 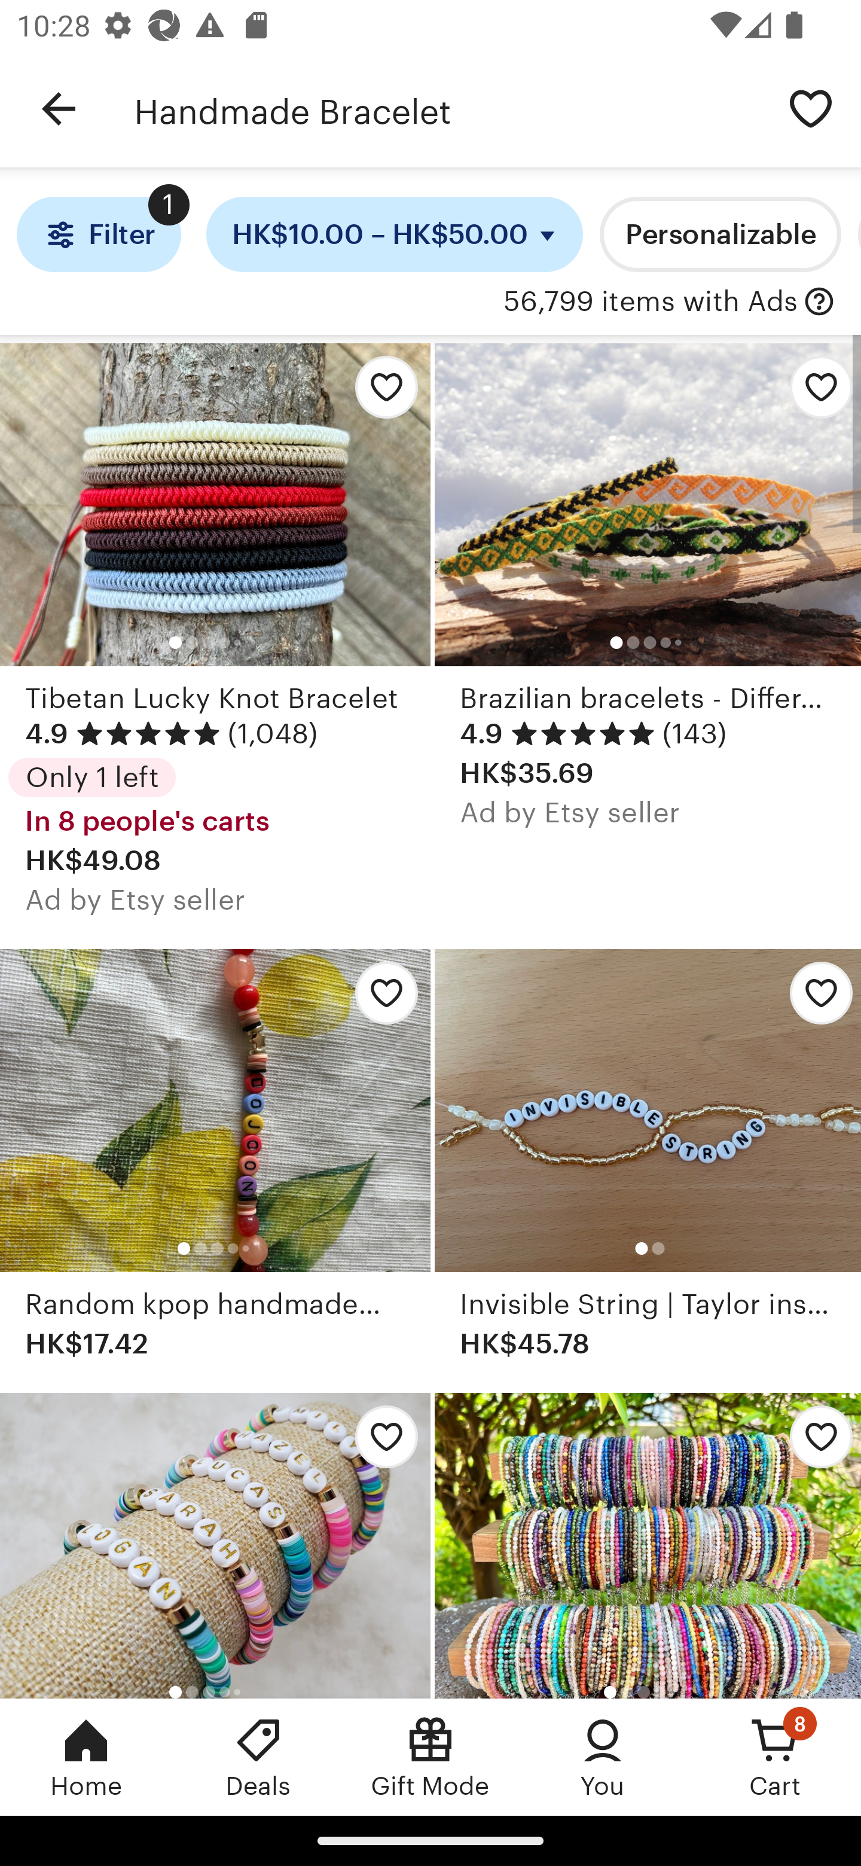 I want to click on Handmade Bracelet, so click(x=447, y=109).